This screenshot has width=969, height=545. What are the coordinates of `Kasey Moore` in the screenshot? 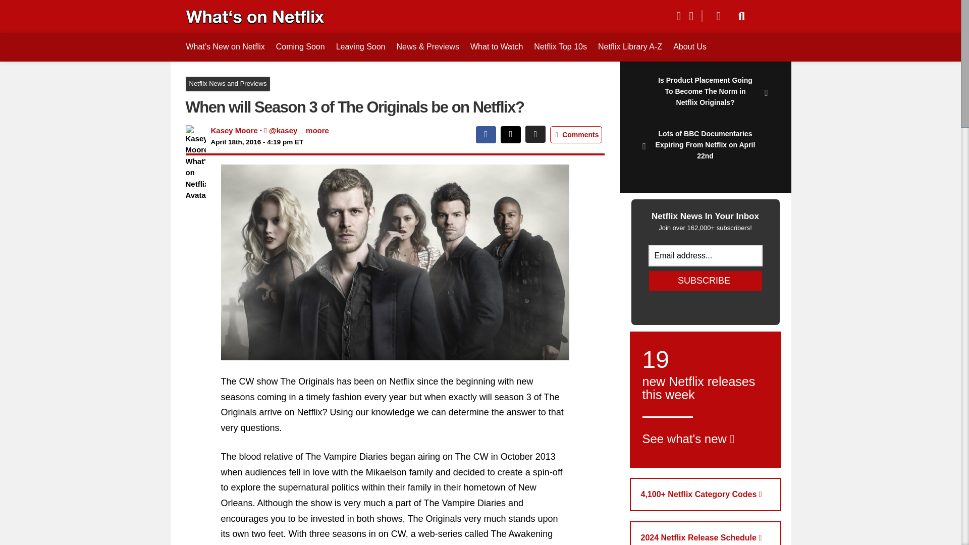 It's located at (234, 130).